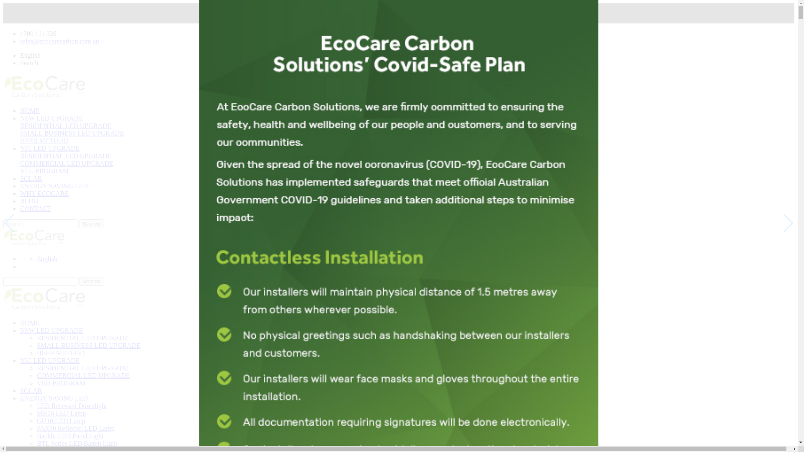  Describe the element at coordinates (36, 208) in the screenshot. I see `CONTACT` at that location.